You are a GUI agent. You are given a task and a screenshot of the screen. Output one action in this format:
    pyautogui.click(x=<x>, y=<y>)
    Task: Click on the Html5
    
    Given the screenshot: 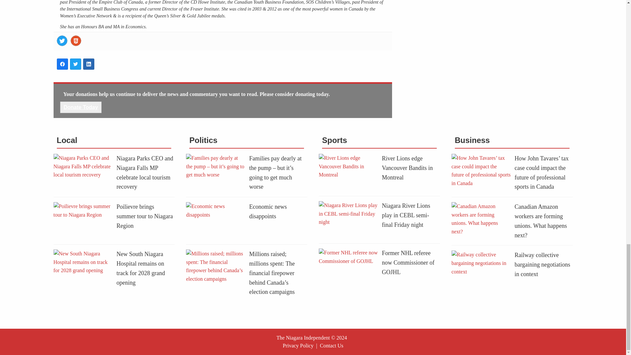 What is the action you would take?
    pyautogui.click(x=75, y=41)
    